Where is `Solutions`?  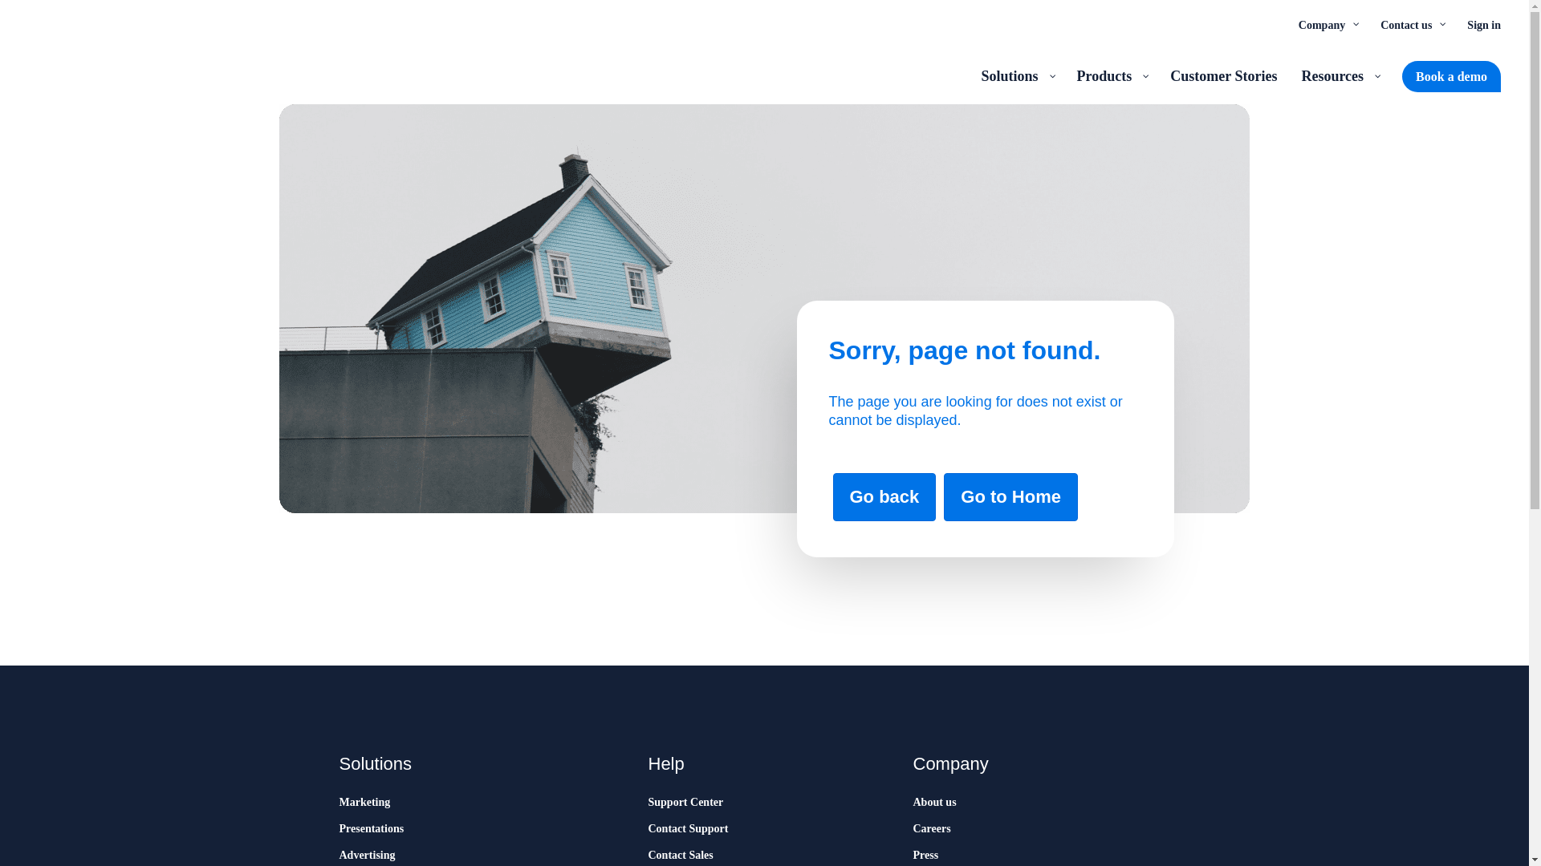
Solutions is located at coordinates (1016, 75).